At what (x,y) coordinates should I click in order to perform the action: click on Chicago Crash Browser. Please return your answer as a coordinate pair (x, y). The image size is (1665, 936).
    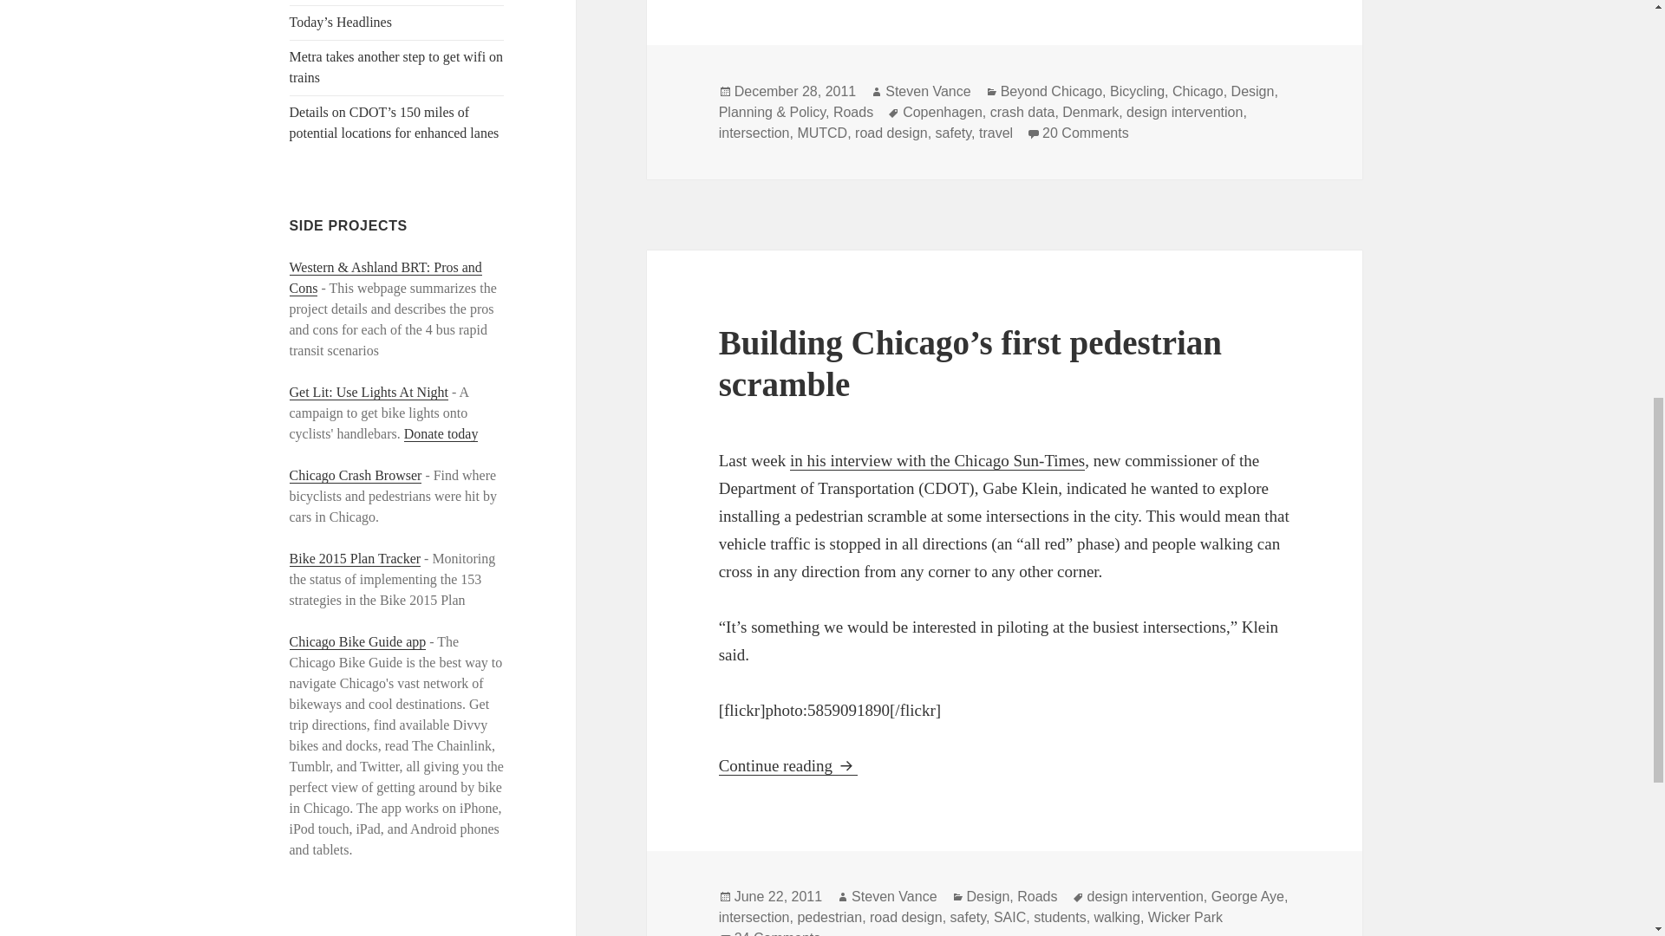
    Looking at the image, I should click on (356, 476).